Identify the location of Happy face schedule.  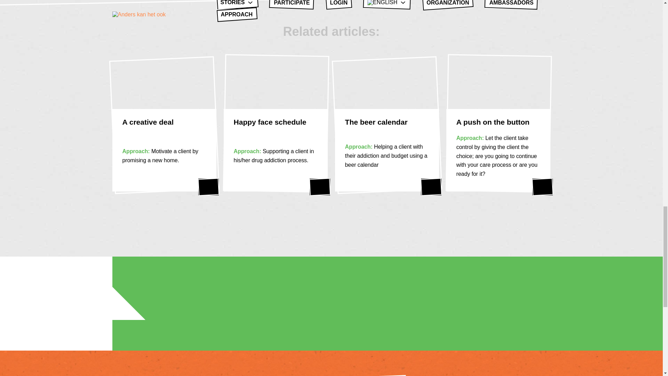
(320, 187).